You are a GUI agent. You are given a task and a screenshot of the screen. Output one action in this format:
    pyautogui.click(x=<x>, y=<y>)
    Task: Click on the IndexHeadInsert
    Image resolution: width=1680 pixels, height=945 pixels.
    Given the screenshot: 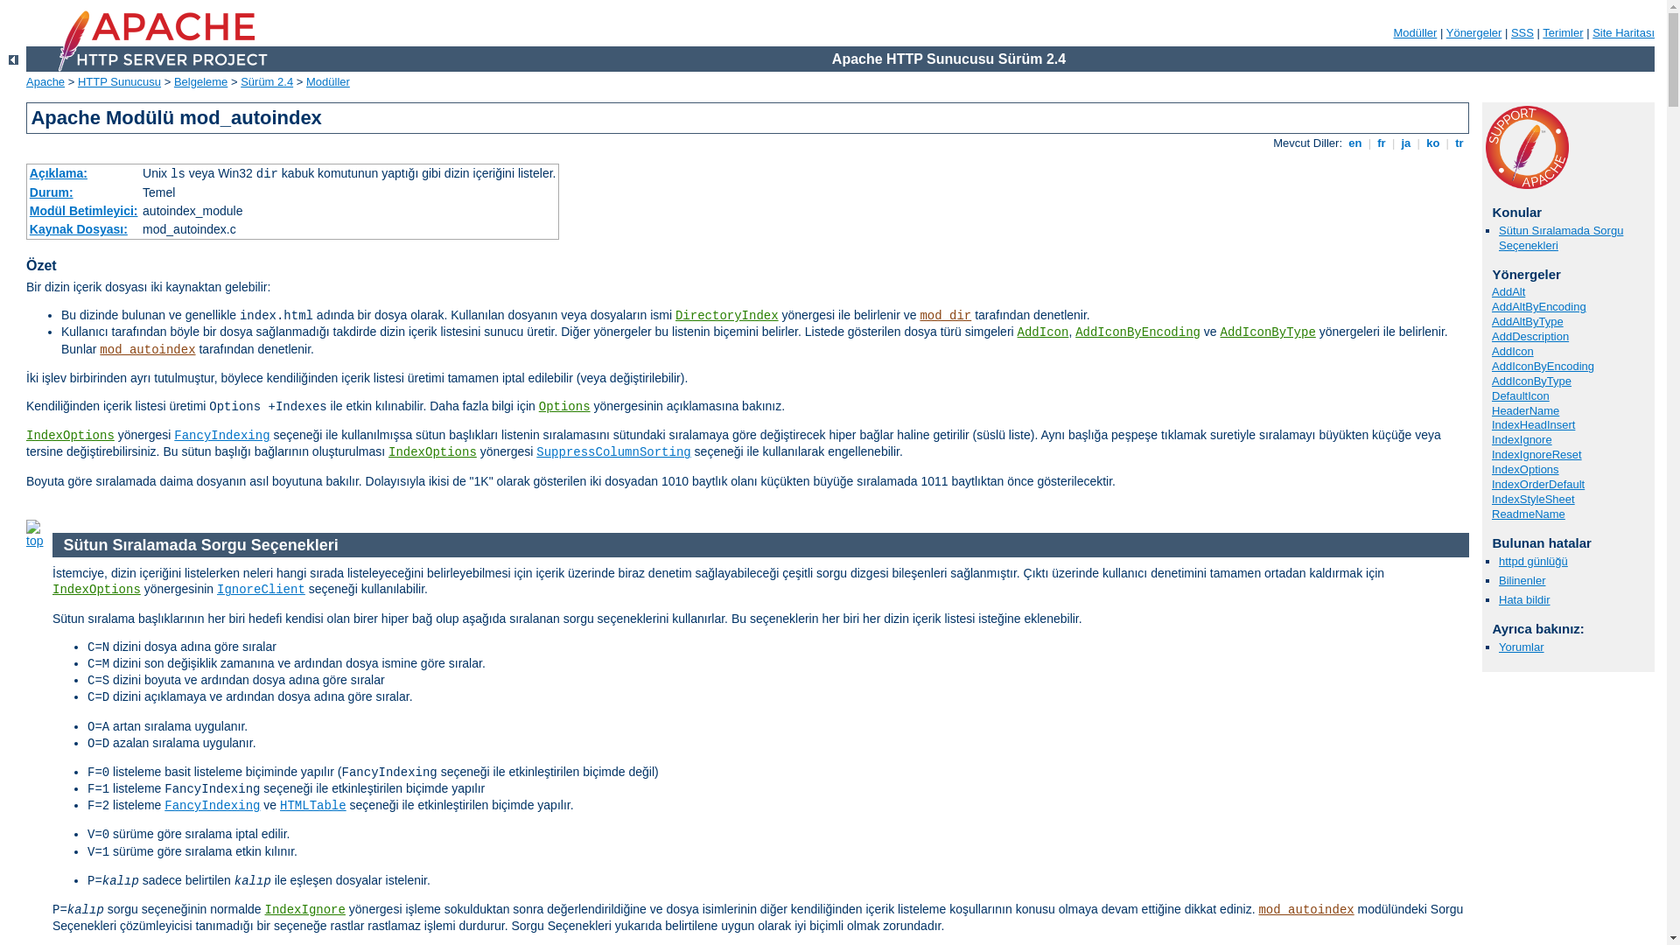 What is the action you would take?
    pyautogui.click(x=1533, y=425)
    